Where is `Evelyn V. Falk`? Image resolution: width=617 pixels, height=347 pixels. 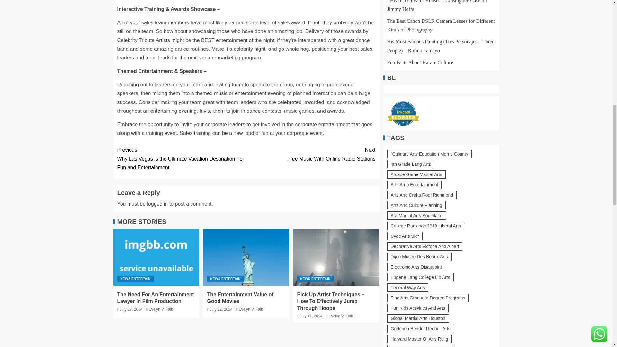
Evelyn V. Falk is located at coordinates (161, 309).